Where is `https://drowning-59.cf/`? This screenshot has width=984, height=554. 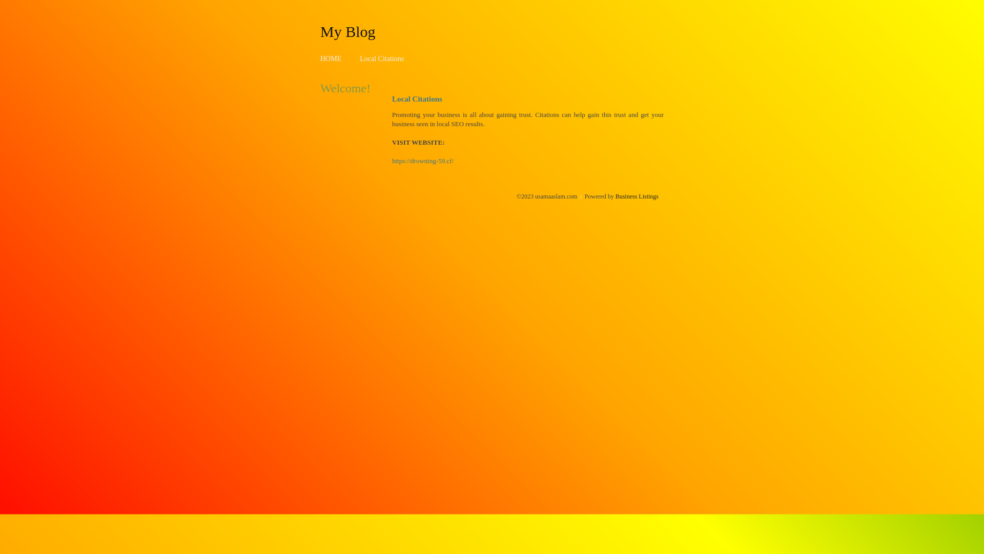 https://drowning-59.cf/ is located at coordinates (423, 161).